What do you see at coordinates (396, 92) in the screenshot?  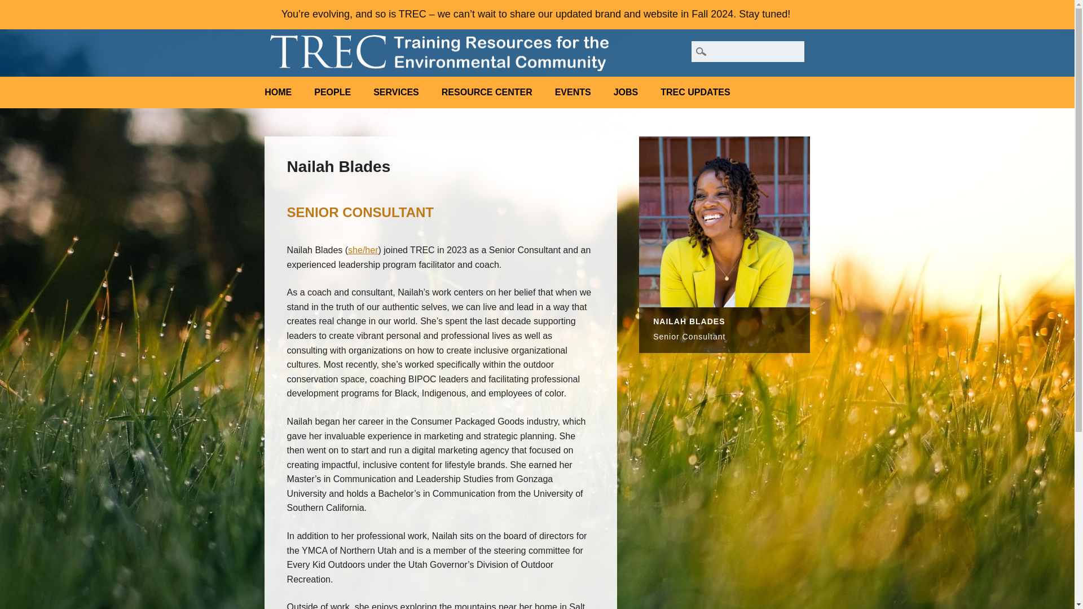 I see `SERVICES` at bounding box center [396, 92].